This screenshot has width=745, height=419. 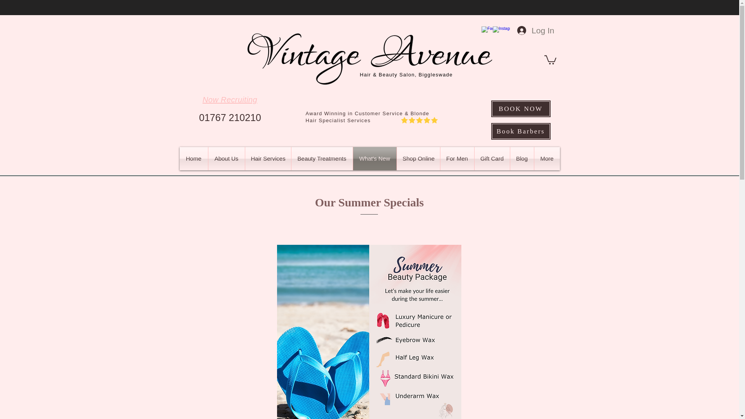 I want to click on Now Recruiting, so click(x=230, y=99).